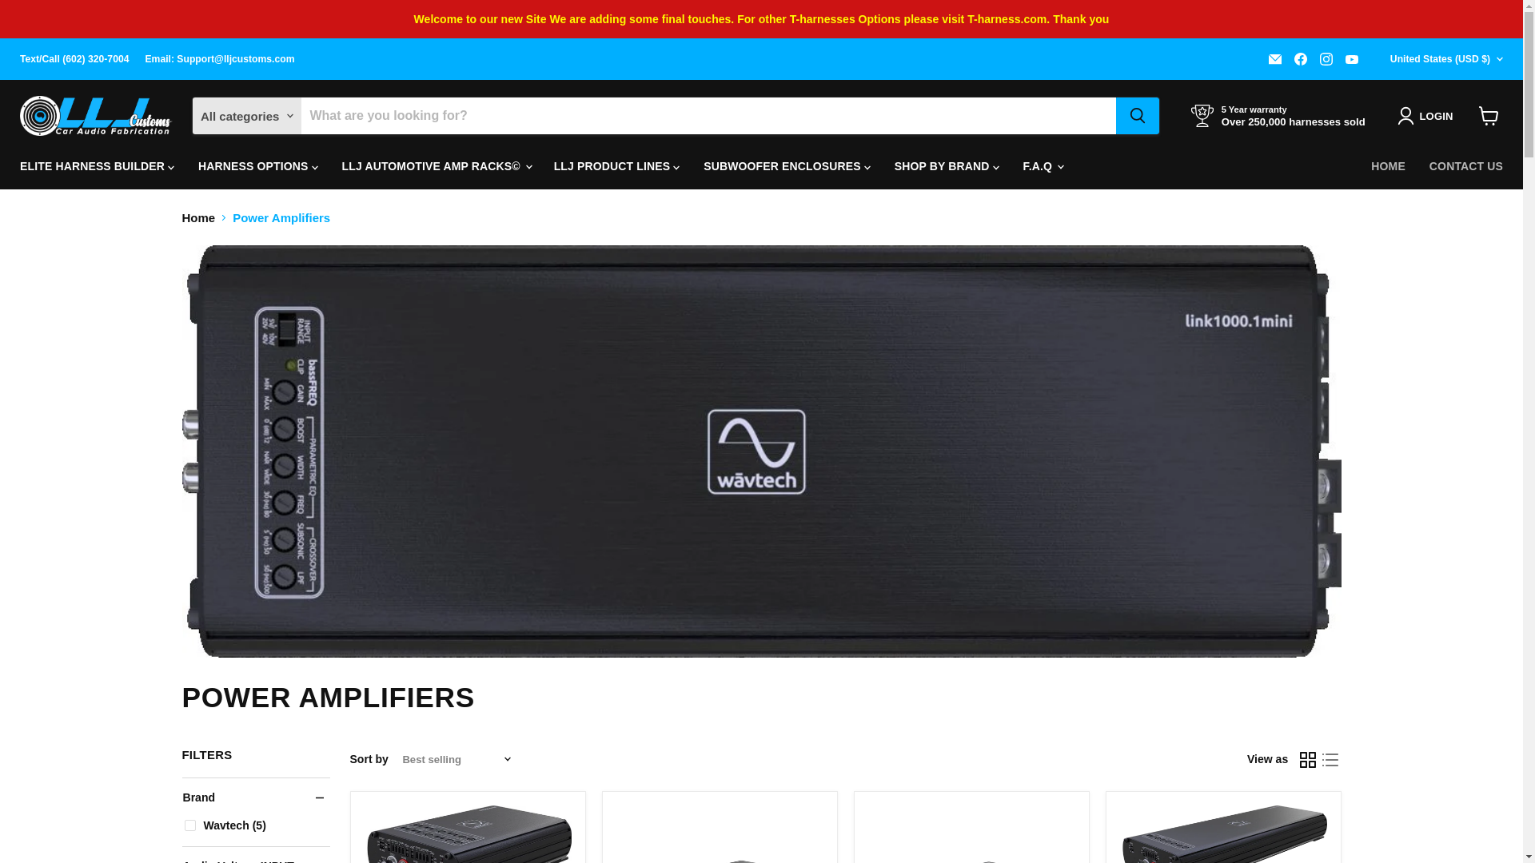 The image size is (1535, 863). Describe the element at coordinates (1489, 116) in the screenshot. I see `View cart` at that location.